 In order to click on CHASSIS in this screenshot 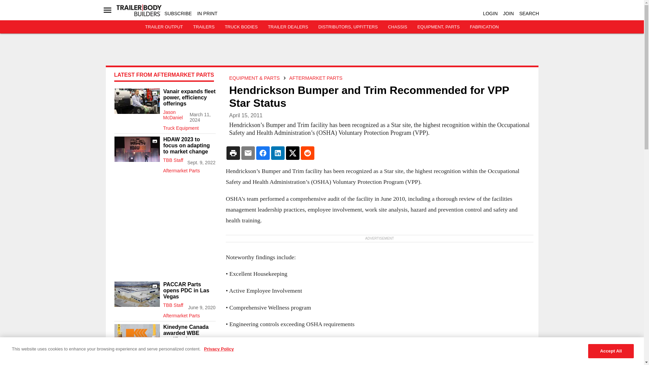, I will do `click(398, 27)`.